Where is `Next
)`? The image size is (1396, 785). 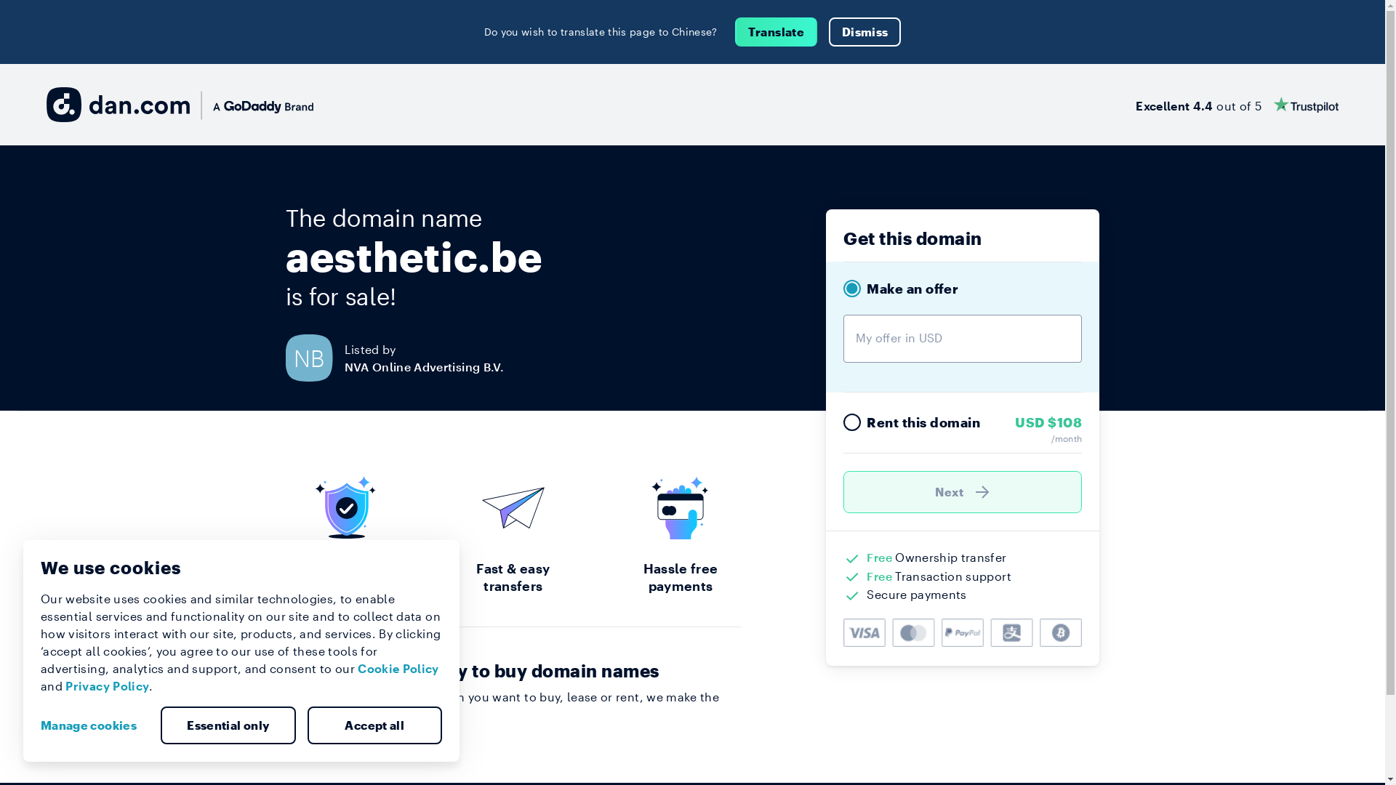 Next
) is located at coordinates (963, 492).